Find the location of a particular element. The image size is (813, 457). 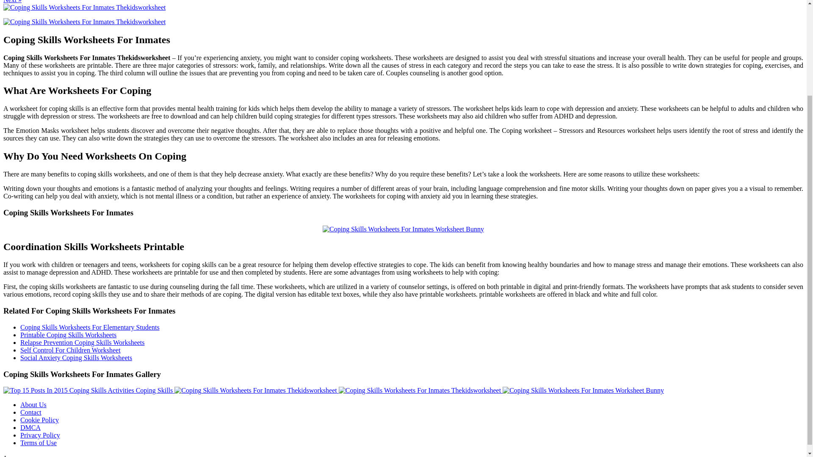

coping skills worksheets for inmates thekidsworksheet 1 is located at coordinates (84, 22).